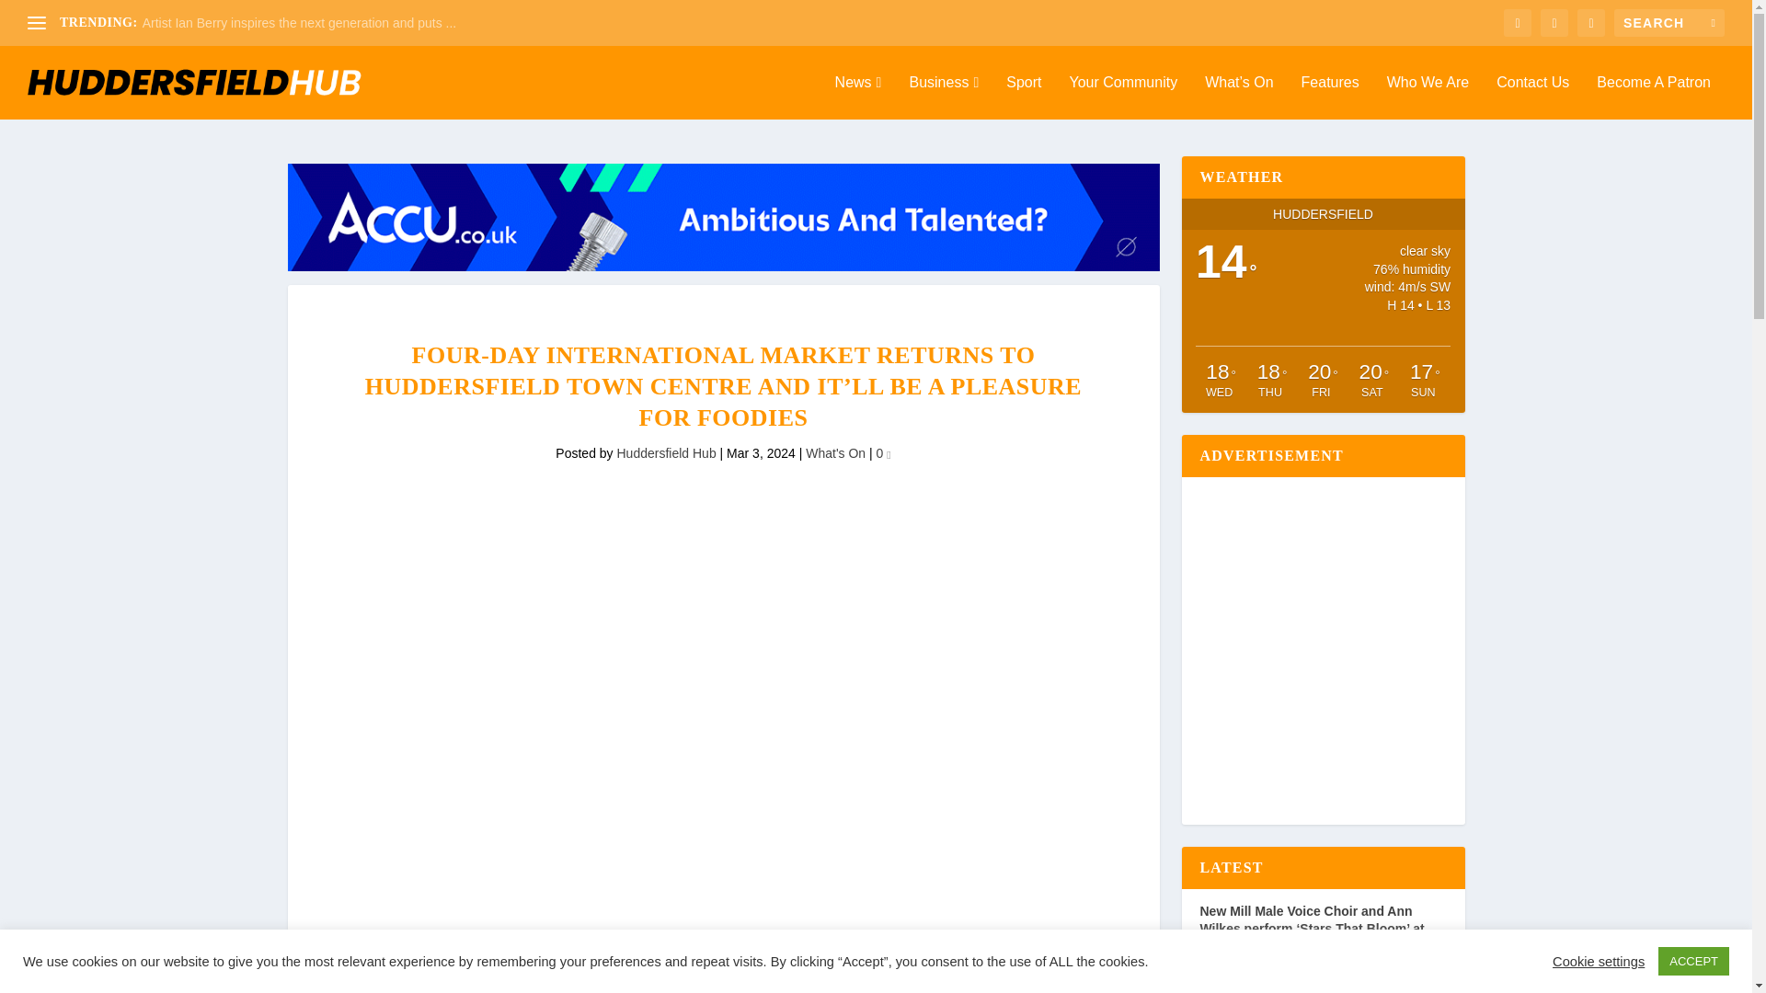  Describe the element at coordinates (1654, 97) in the screenshot. I see `Become A Patron` at that location.